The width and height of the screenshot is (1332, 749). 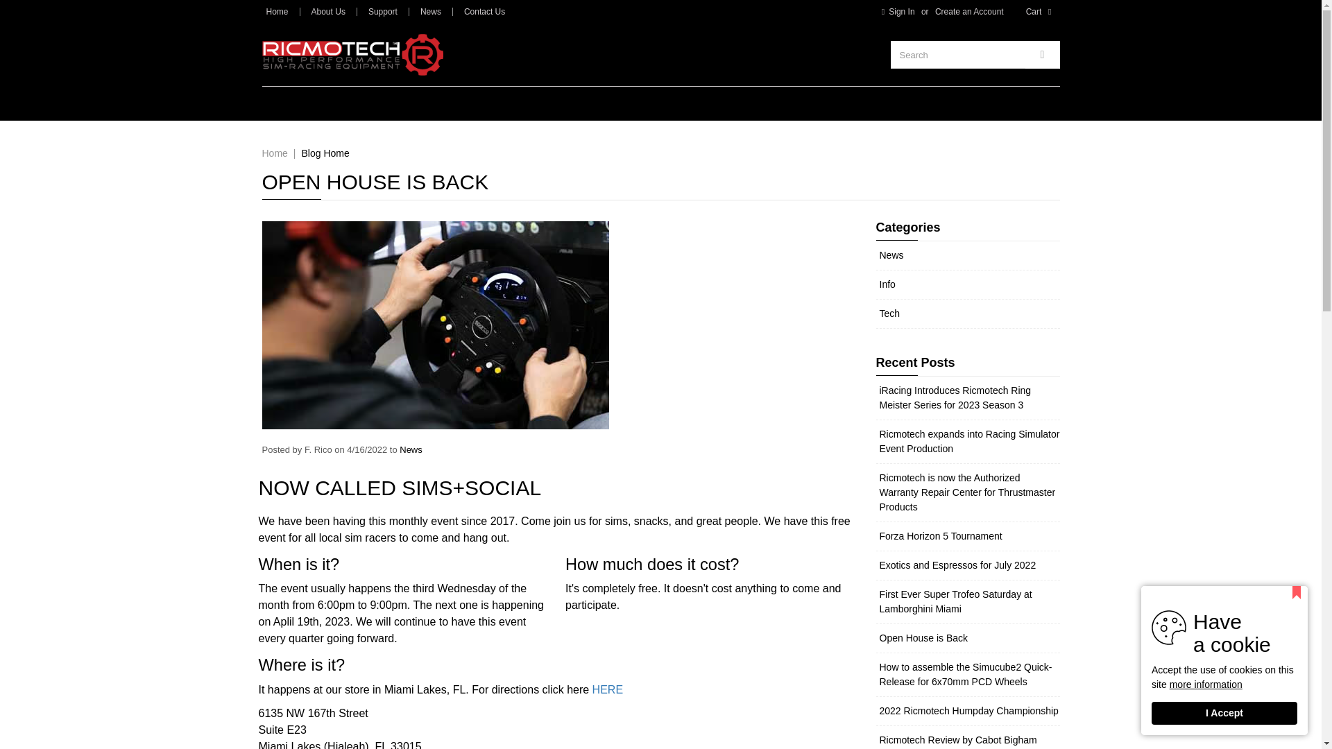 What do you see at coordinates (383, 11) in the screenshot?
I see `Support` at bounding box center [383, 11].